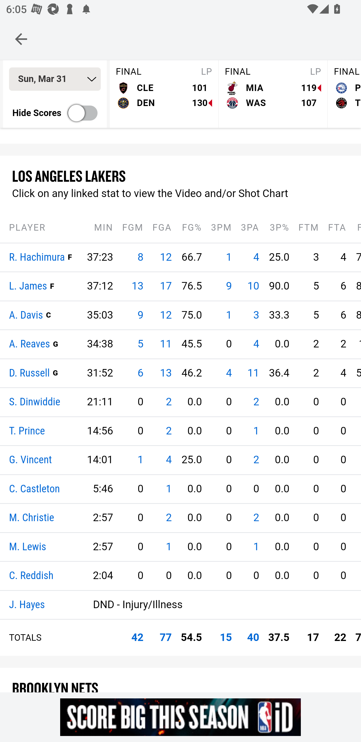  Describe the element at coordinates (30, 344) in the screenshot. I see `A. Reaves A .  Reaves` at that location.